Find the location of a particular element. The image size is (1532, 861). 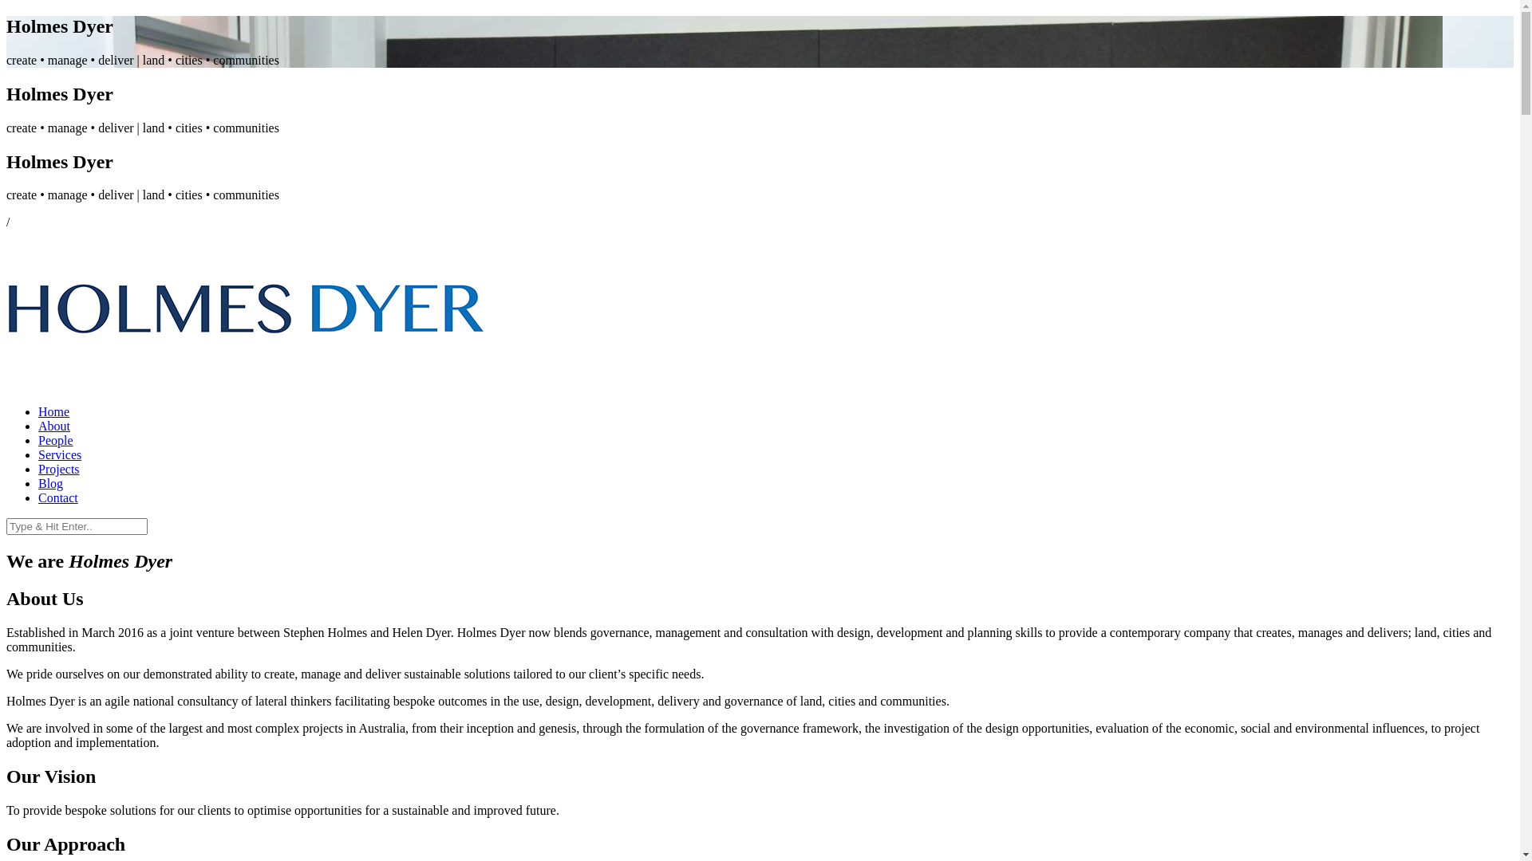

People is located at coordinates (56, 440).